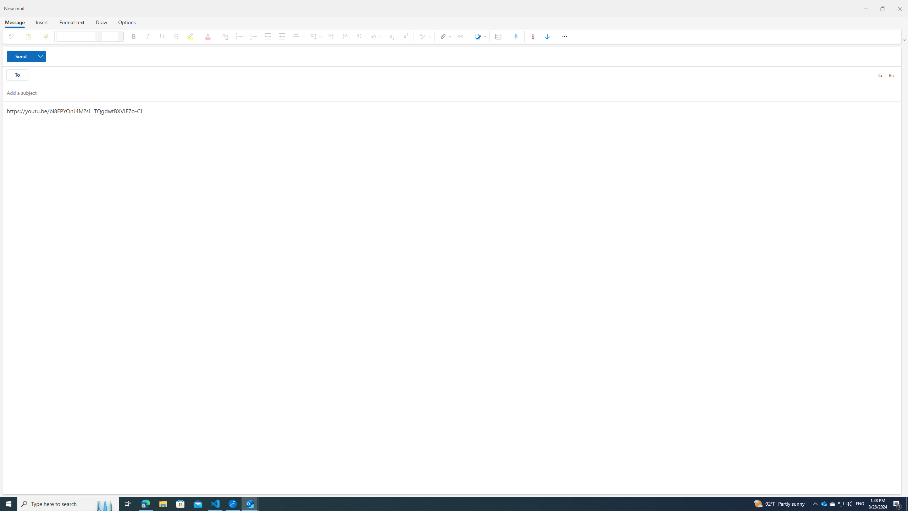 The height and width of the screenshot is (511, 908). I want to click on To, so click(17, 75).